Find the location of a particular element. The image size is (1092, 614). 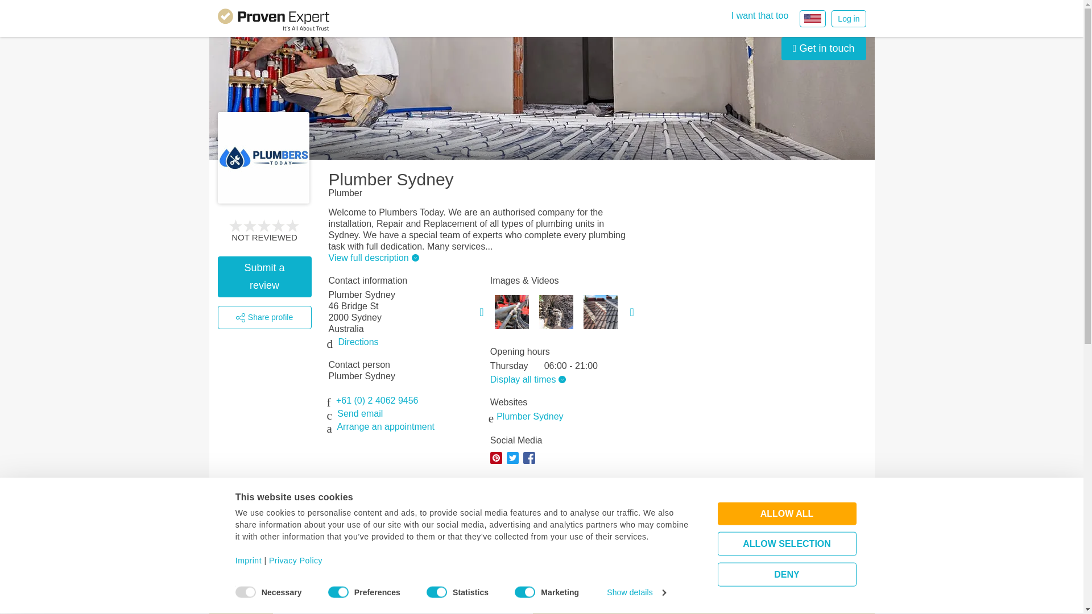

Show details is located at coordinates (636, 592).